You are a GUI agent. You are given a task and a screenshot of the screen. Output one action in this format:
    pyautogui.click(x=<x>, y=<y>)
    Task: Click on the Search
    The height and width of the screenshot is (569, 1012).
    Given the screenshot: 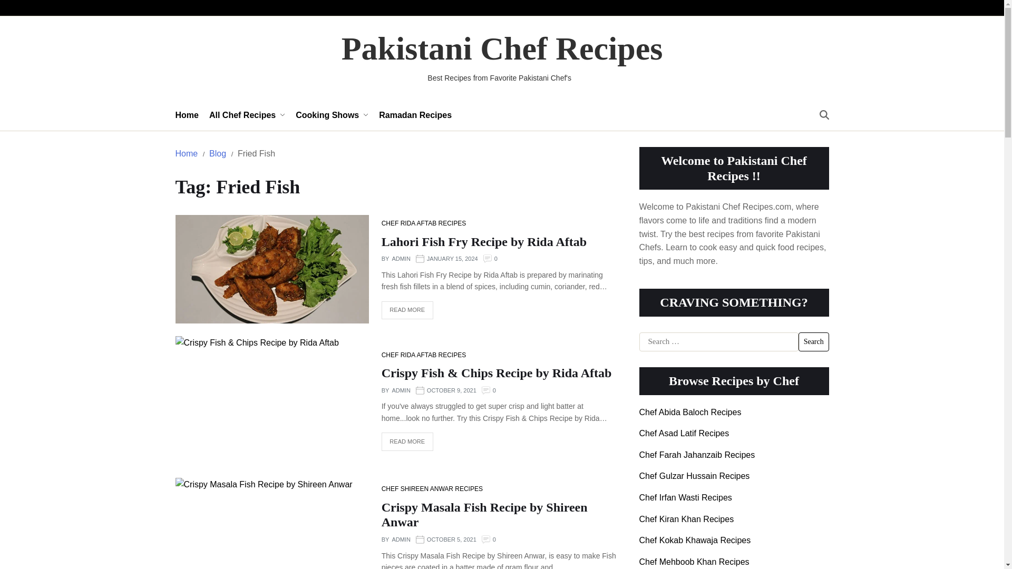 What is the action you would take?
    pyautogui.click(x=813, y=341)
    